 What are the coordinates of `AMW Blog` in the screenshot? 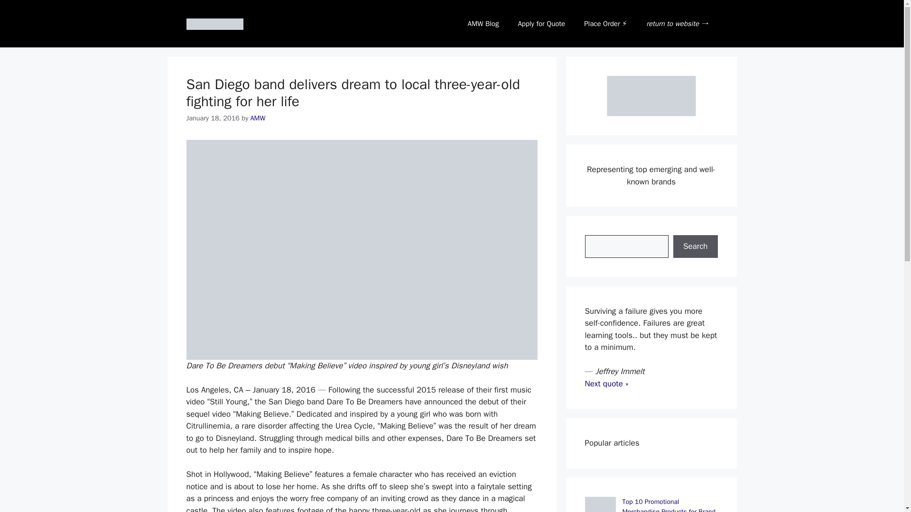 It's located at (483, 24).